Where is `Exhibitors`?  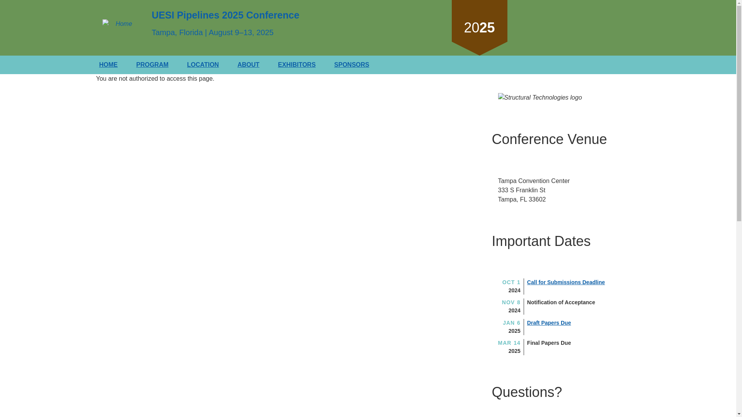 Exhibitors is located at coordinates (297, 65).